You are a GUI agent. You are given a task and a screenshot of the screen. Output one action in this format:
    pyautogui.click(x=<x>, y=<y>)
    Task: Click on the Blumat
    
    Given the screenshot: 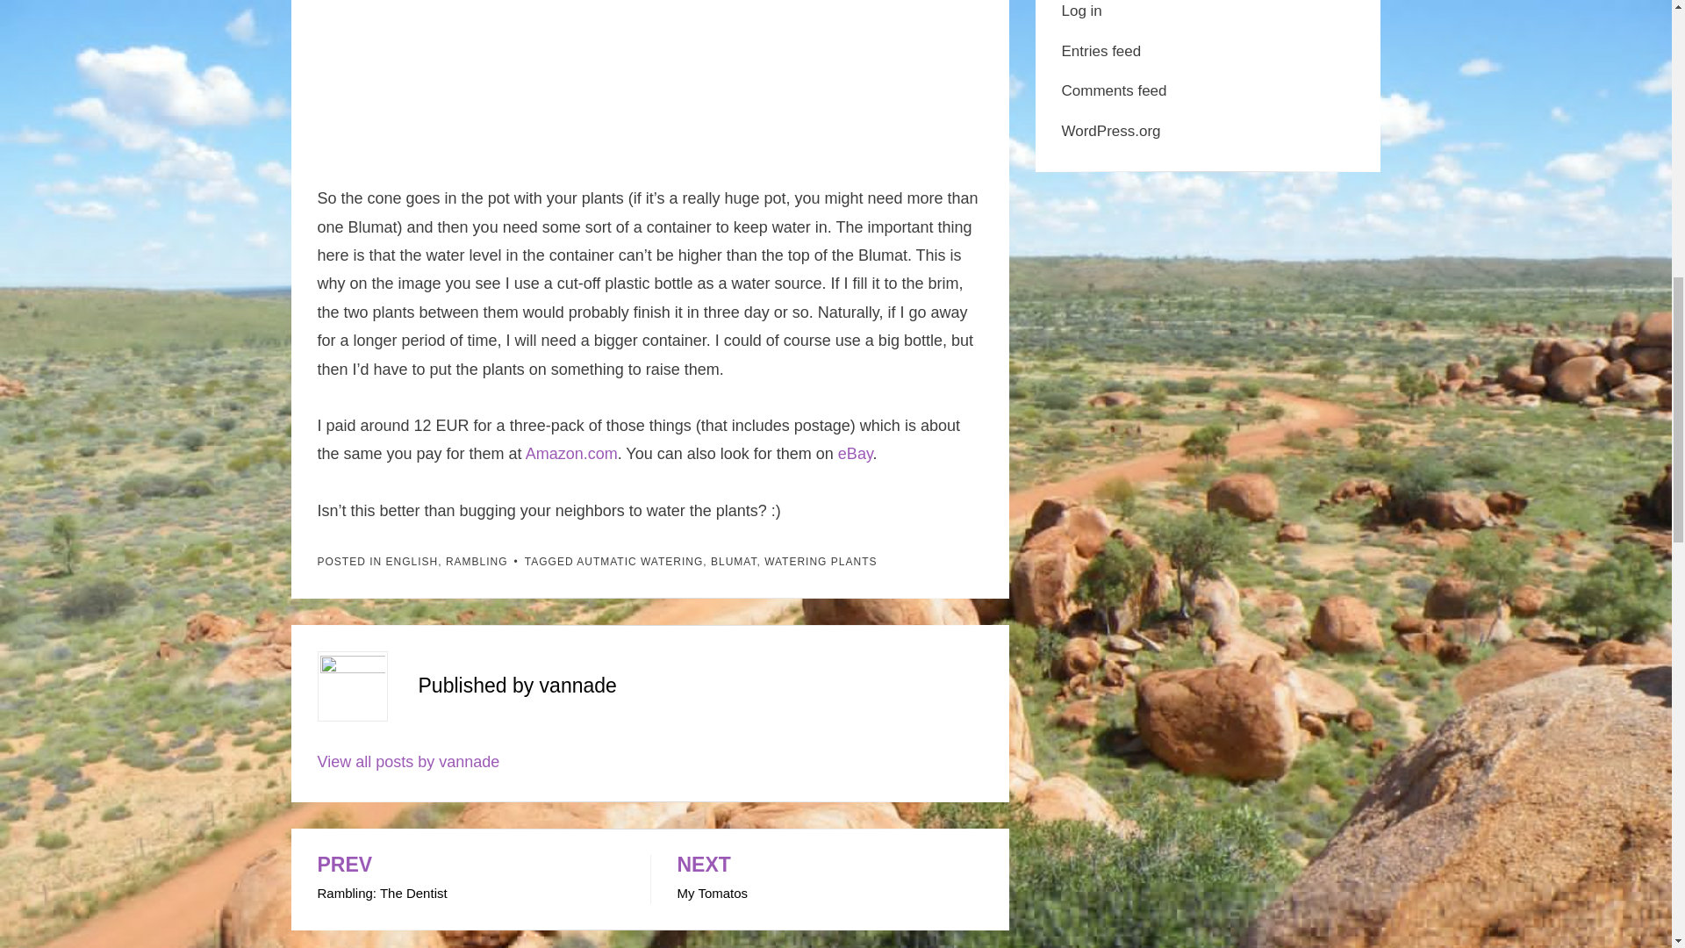 What is the action you would take?
    pyautogui.click(x=649, y=78)
    